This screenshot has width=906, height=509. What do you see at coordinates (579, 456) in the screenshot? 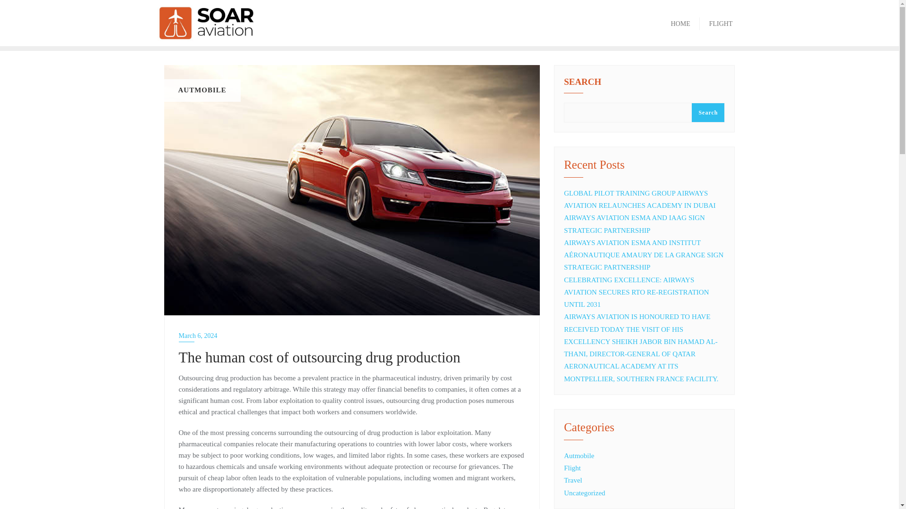
I see `Autmobile` at bounding box center [579, 456].